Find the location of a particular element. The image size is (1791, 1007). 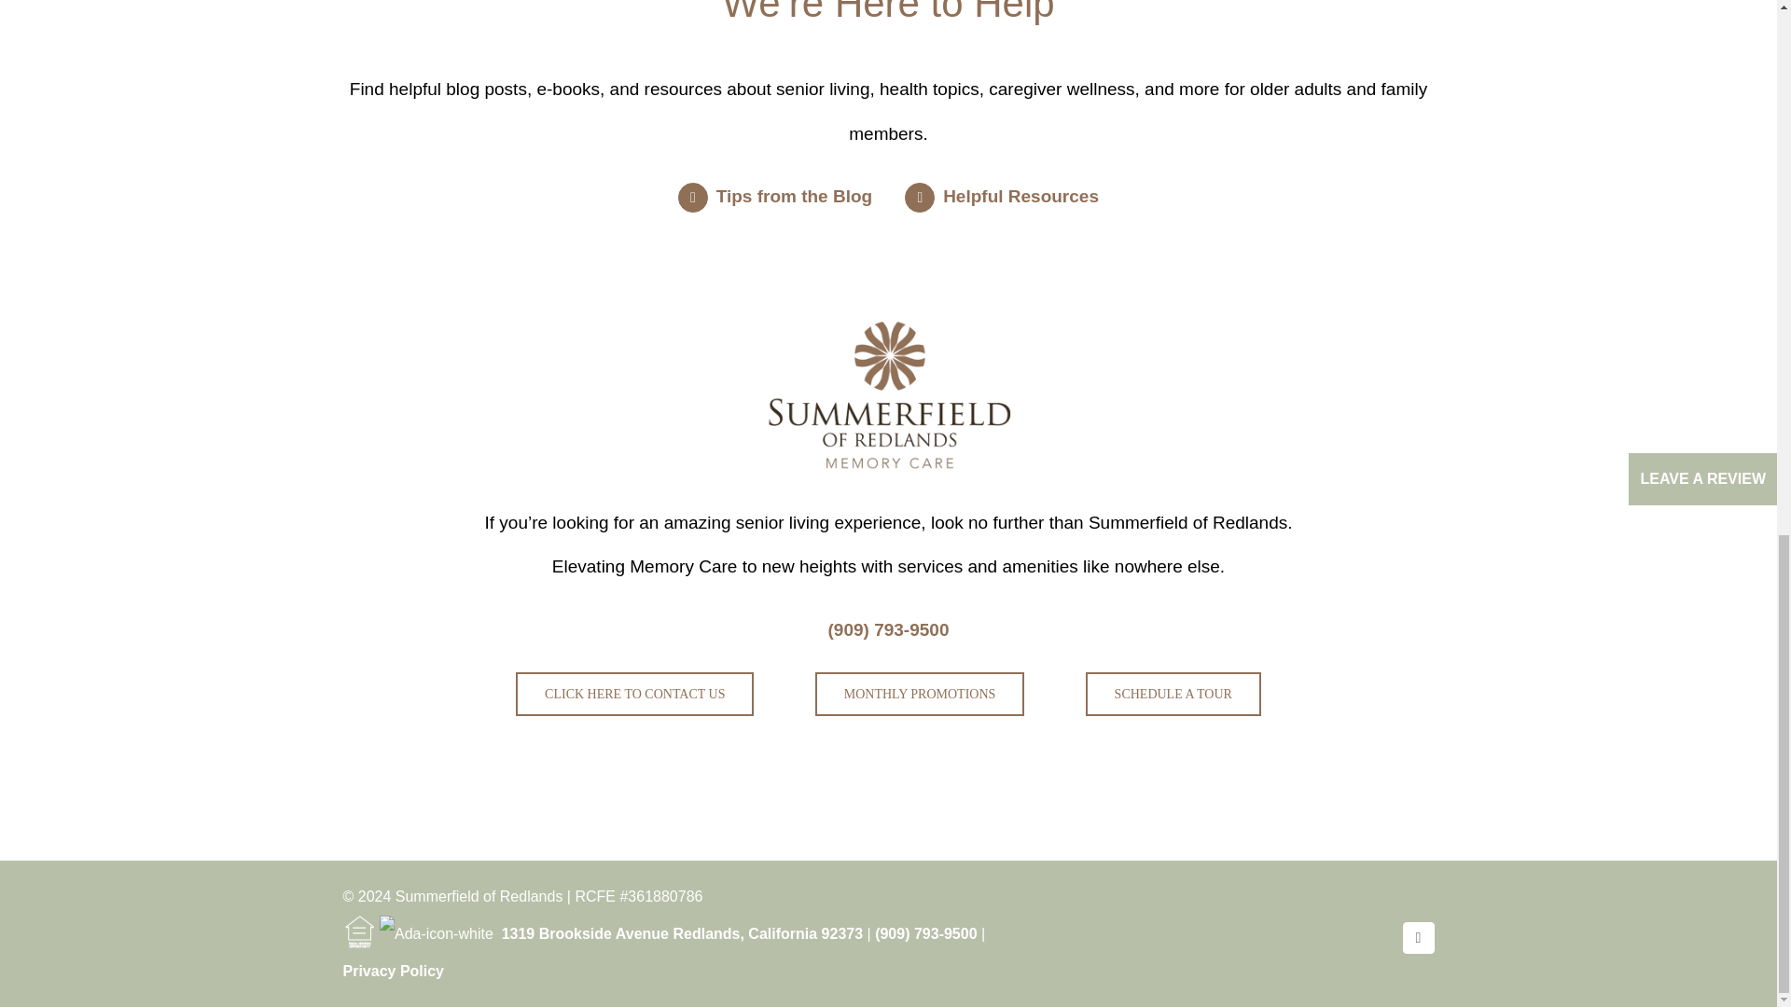

summerfield-of-redlands is located at coordinates (888, 395).